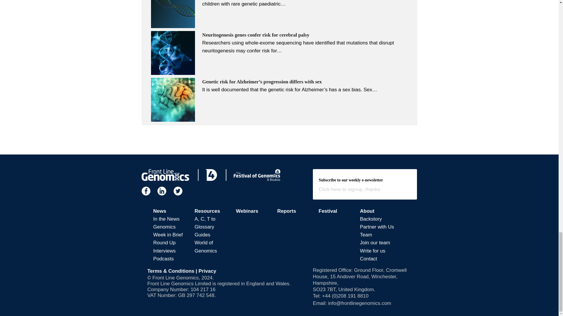  Describe the element at coordinates (145, 191) in the screenshot. I see `Facebook` at that location.